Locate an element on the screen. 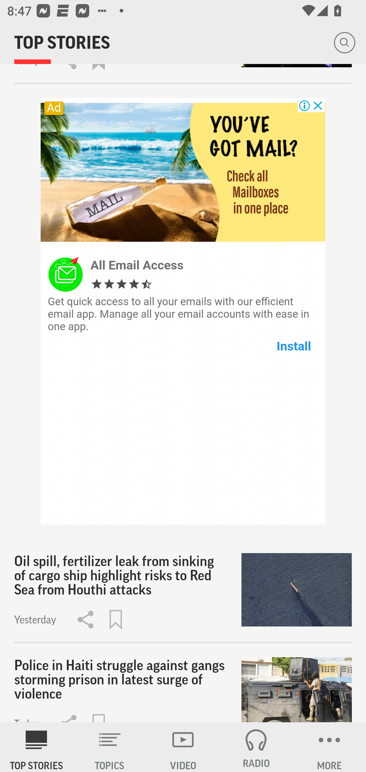 This screenshot has height=772, width=366. Install is located at coordinates (294, 346).